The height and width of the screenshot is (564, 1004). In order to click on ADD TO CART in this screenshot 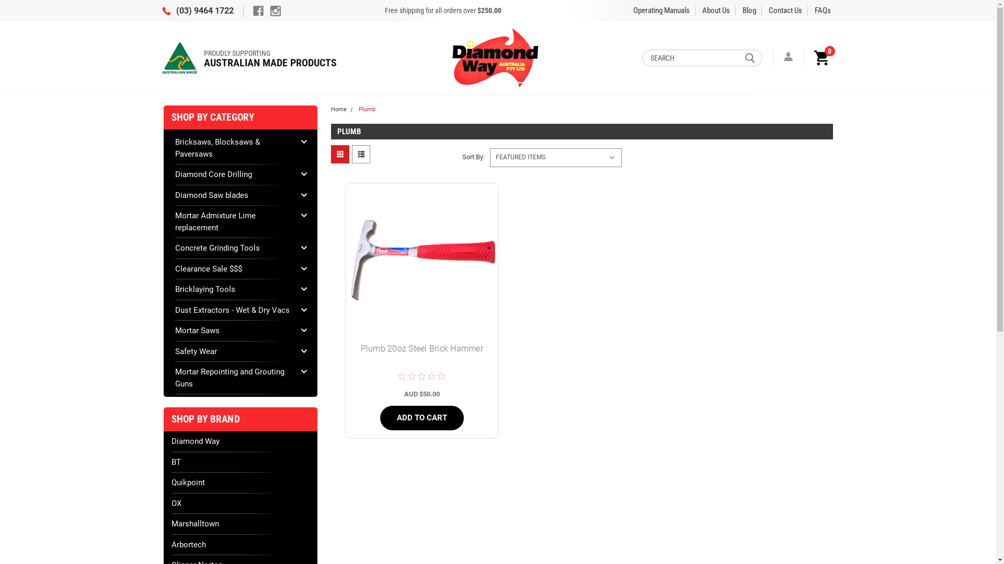, I will do `click(422, 418)`.